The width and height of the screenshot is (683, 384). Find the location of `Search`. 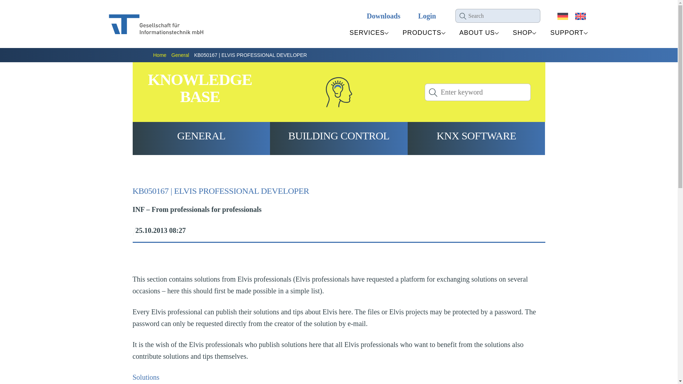

Search is located at coordinates (367, 33).